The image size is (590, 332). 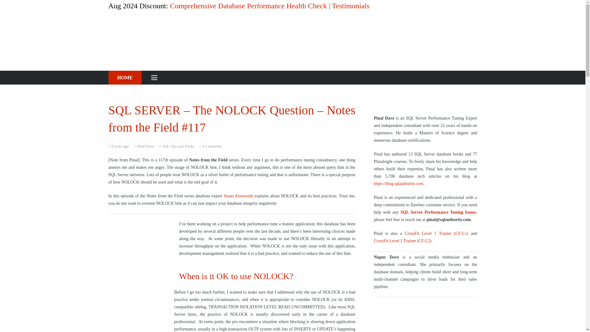 I want to click on 4 Comments, so click(x=212, y=146).